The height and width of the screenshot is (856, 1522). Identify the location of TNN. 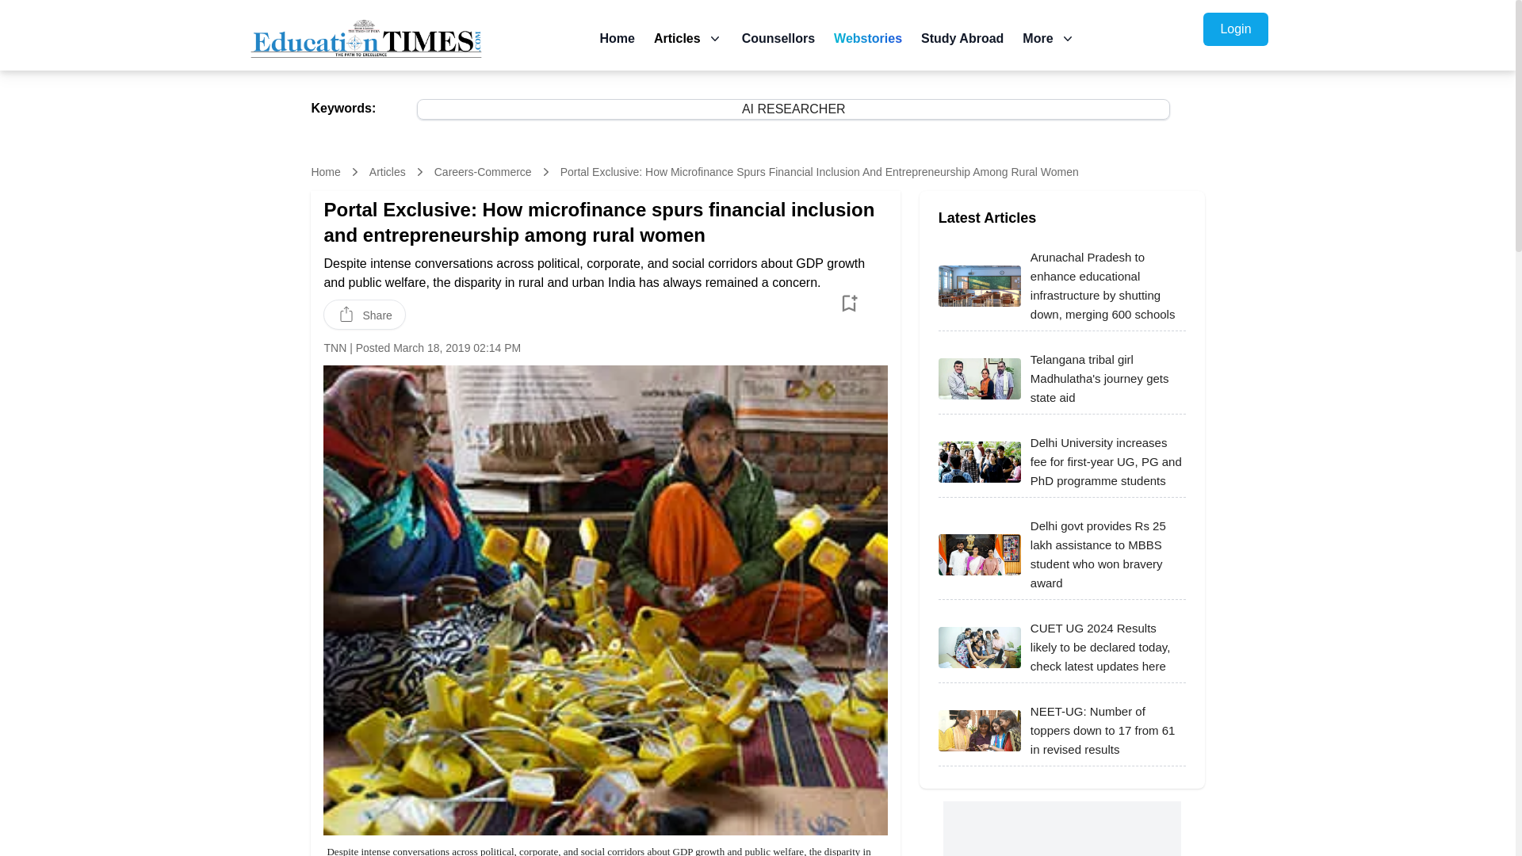
(335, 347).